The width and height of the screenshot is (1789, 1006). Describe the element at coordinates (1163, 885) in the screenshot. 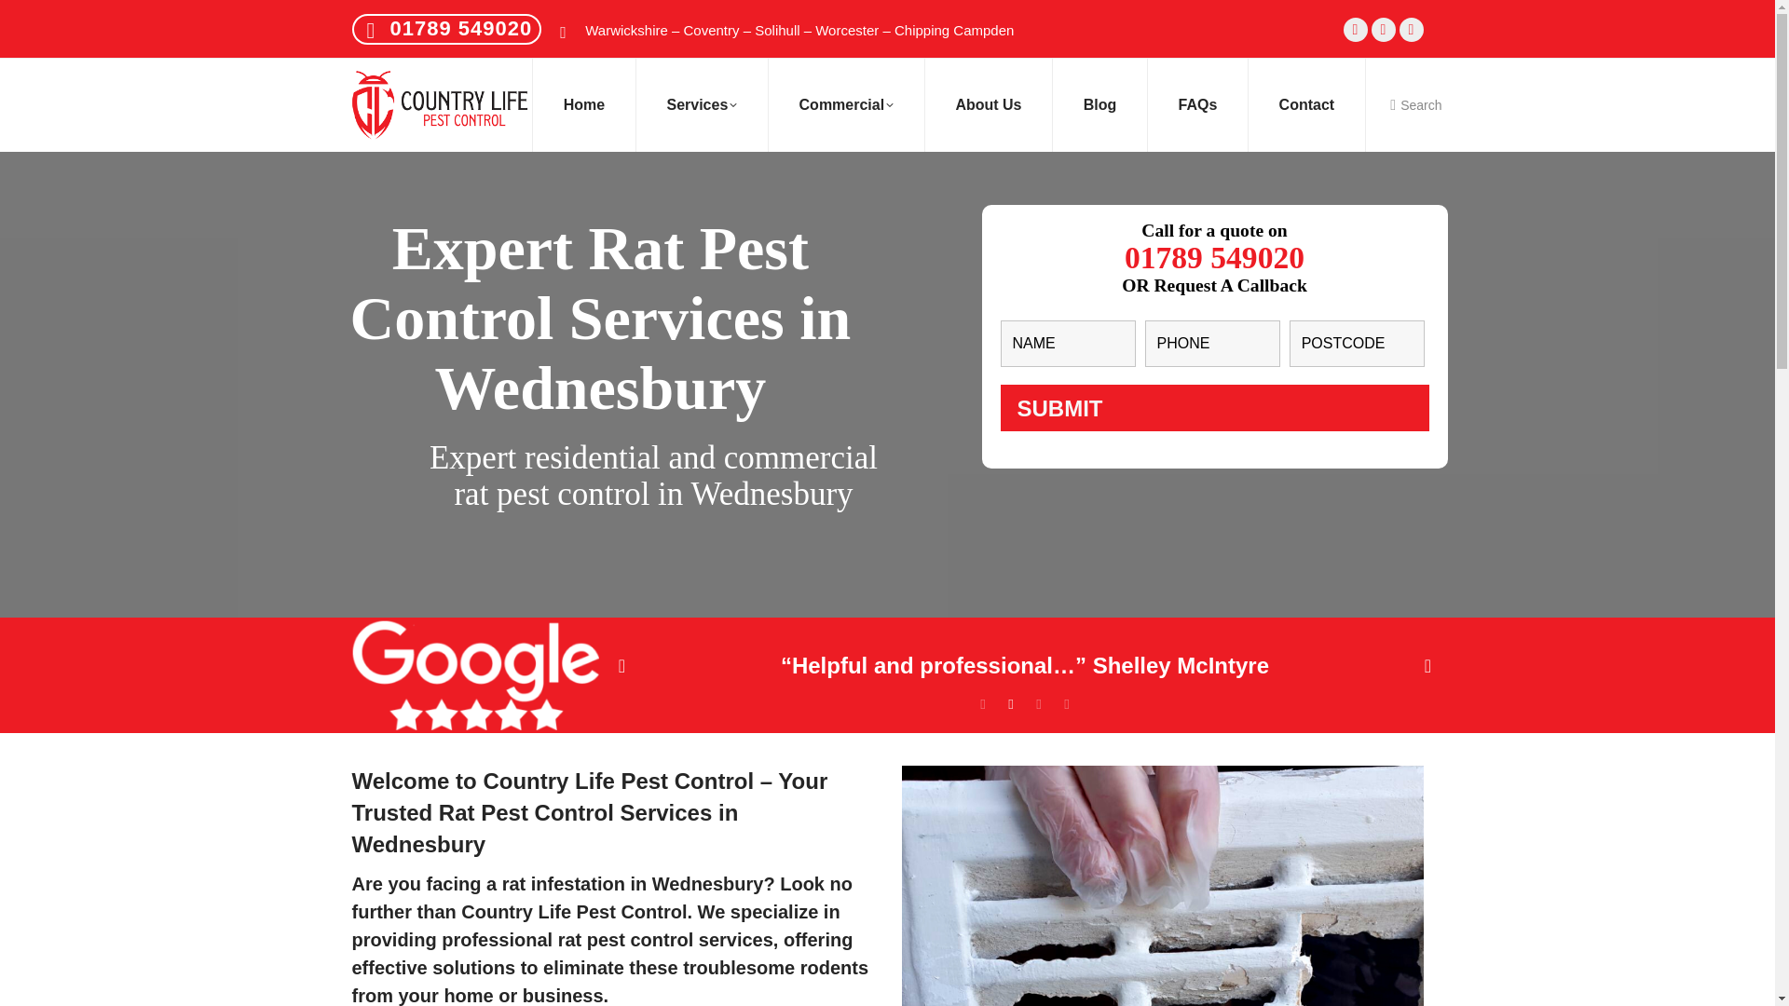

I see `Rat hole in vent` at that location.